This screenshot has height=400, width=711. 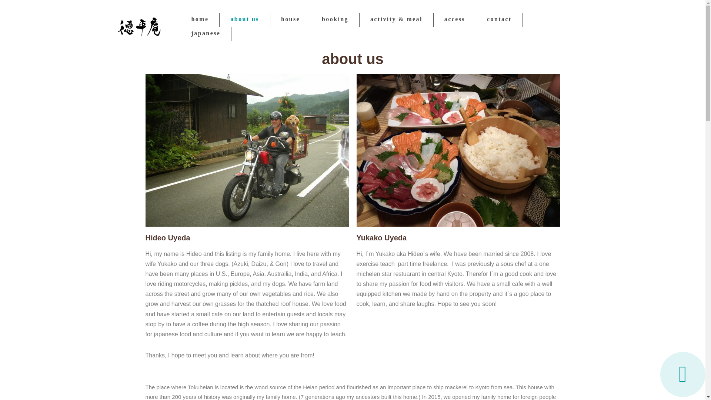 What do you see at coordinates (455, 20) in the screenshot?
I see `access` at bounding box center [455, 20].